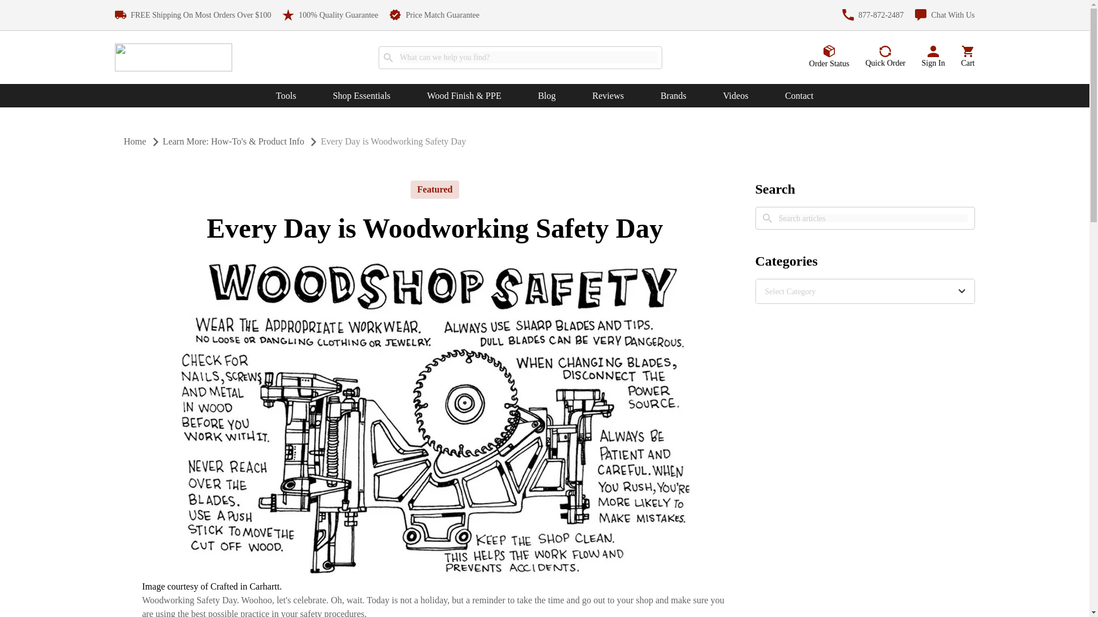 This screenshot has height=617, width=1098. Describe the element at coordinates (885, 57) in the screenshot. I see `Quick Order` at that location.